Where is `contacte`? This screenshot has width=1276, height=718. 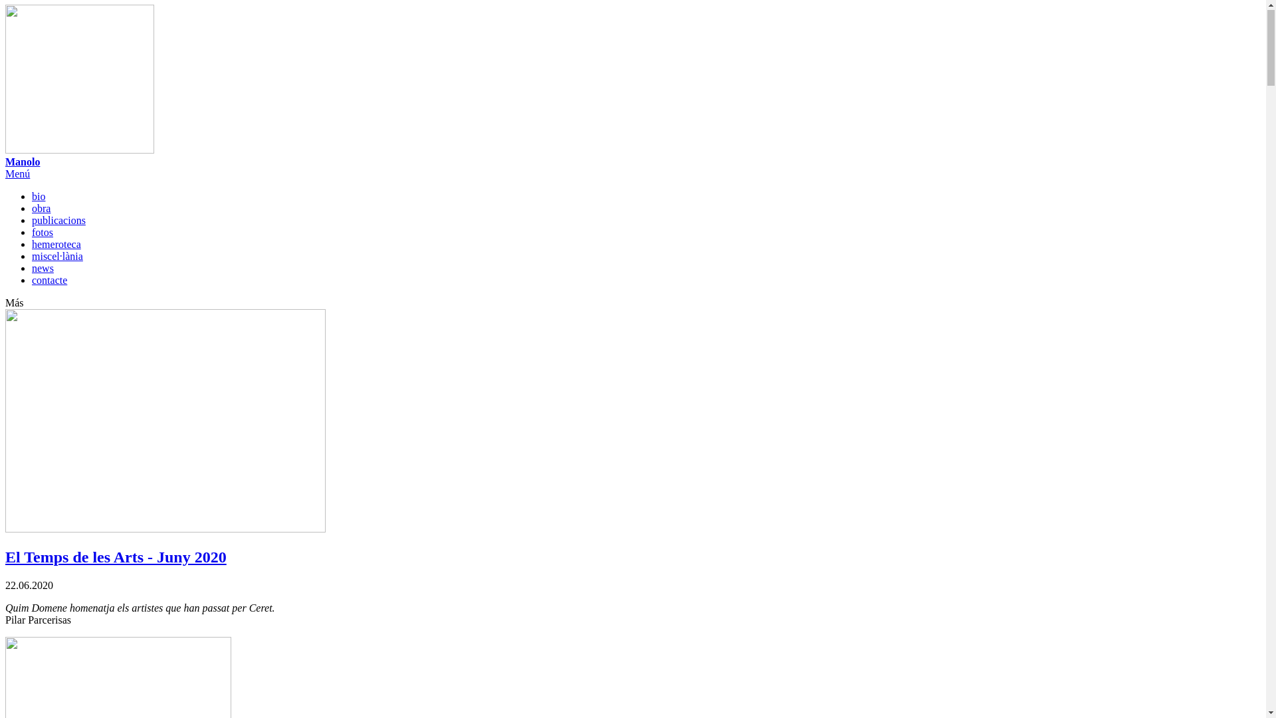
contacte is located at coordinates (49, 281).